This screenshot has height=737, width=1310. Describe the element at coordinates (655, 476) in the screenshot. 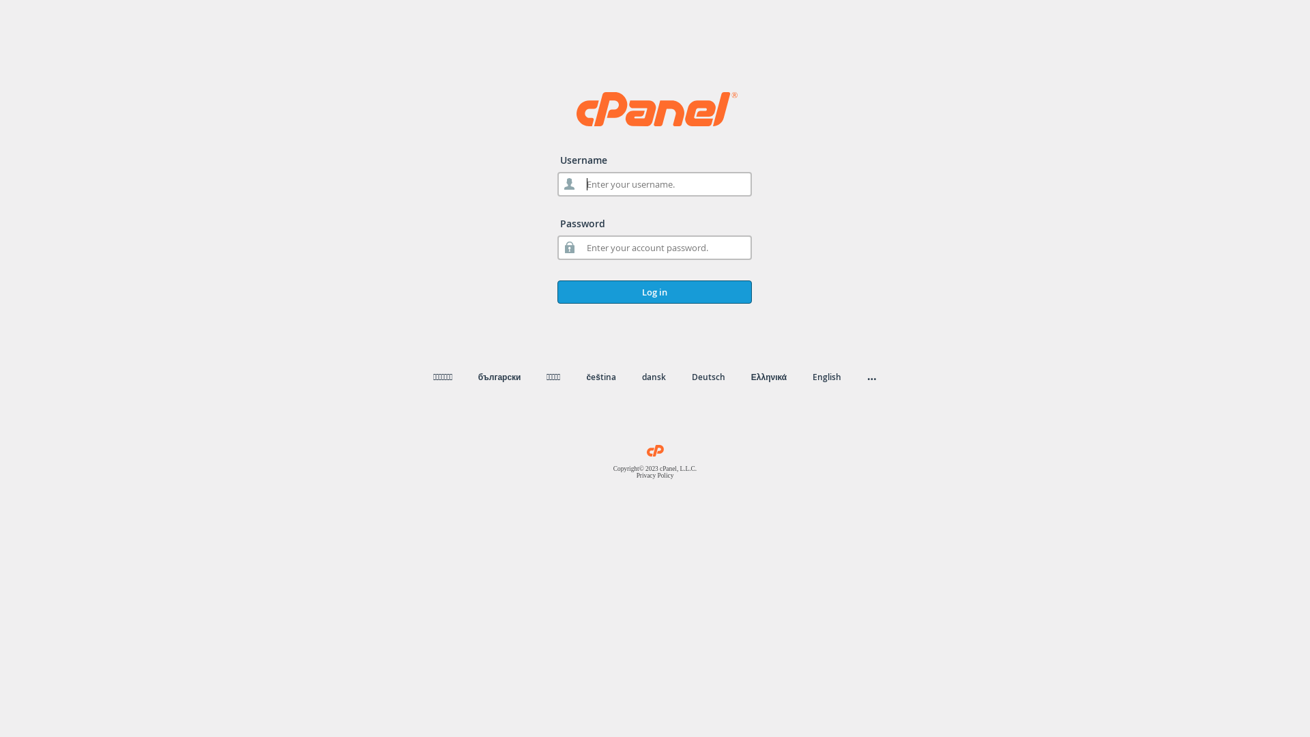

I see `Privacy Policy` at that location.